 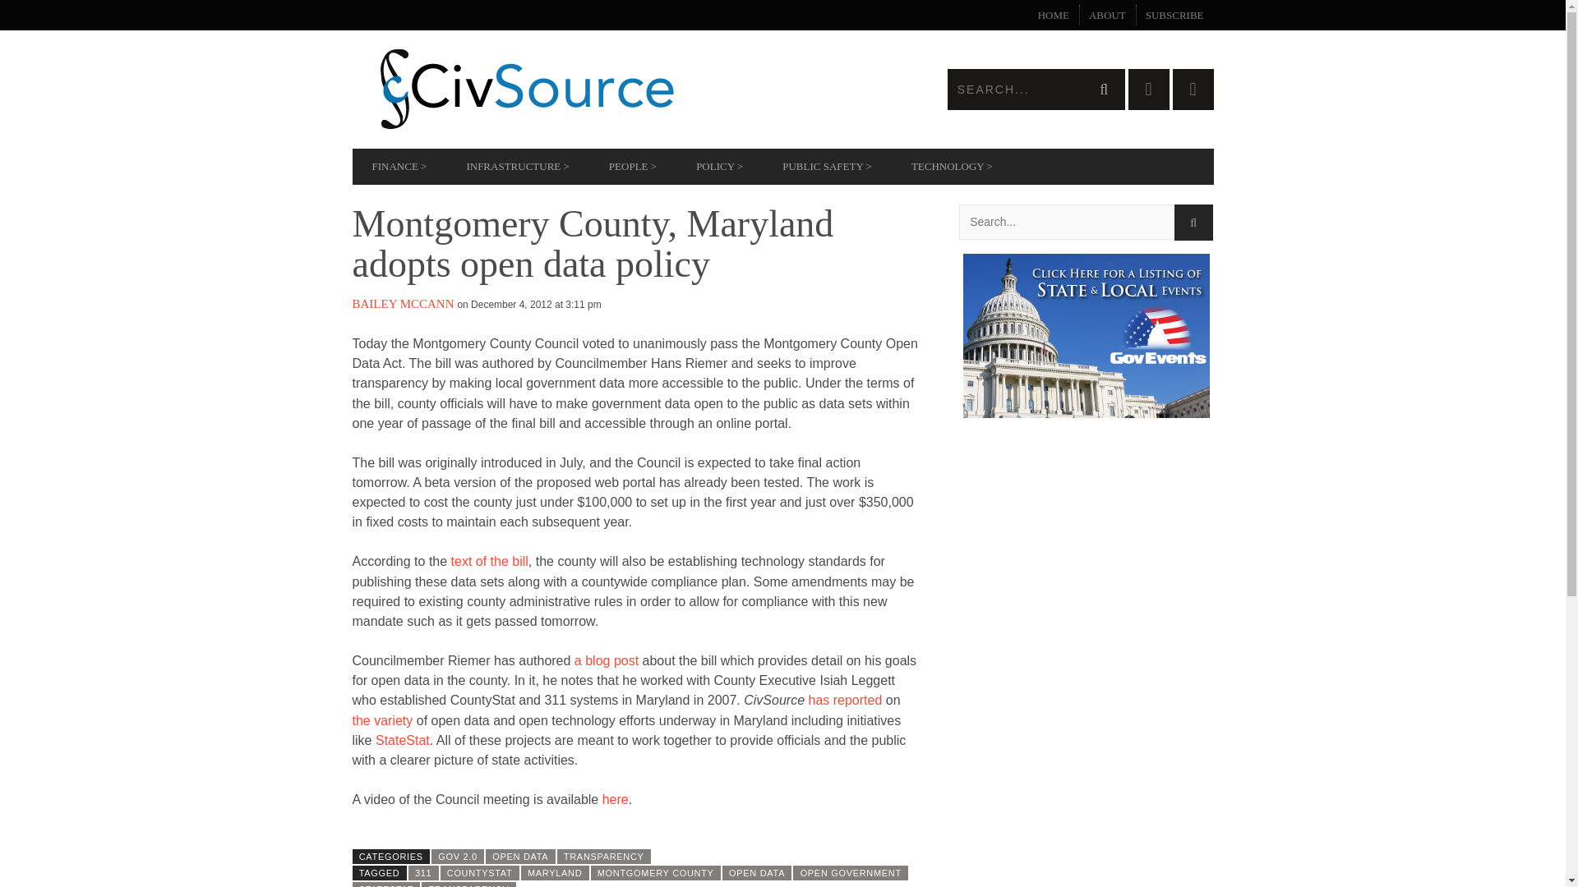 What do you see at coordinates (603, 856) in the screenshot?
I see `View all posts in Transparency` at bounding box center [603, 856].